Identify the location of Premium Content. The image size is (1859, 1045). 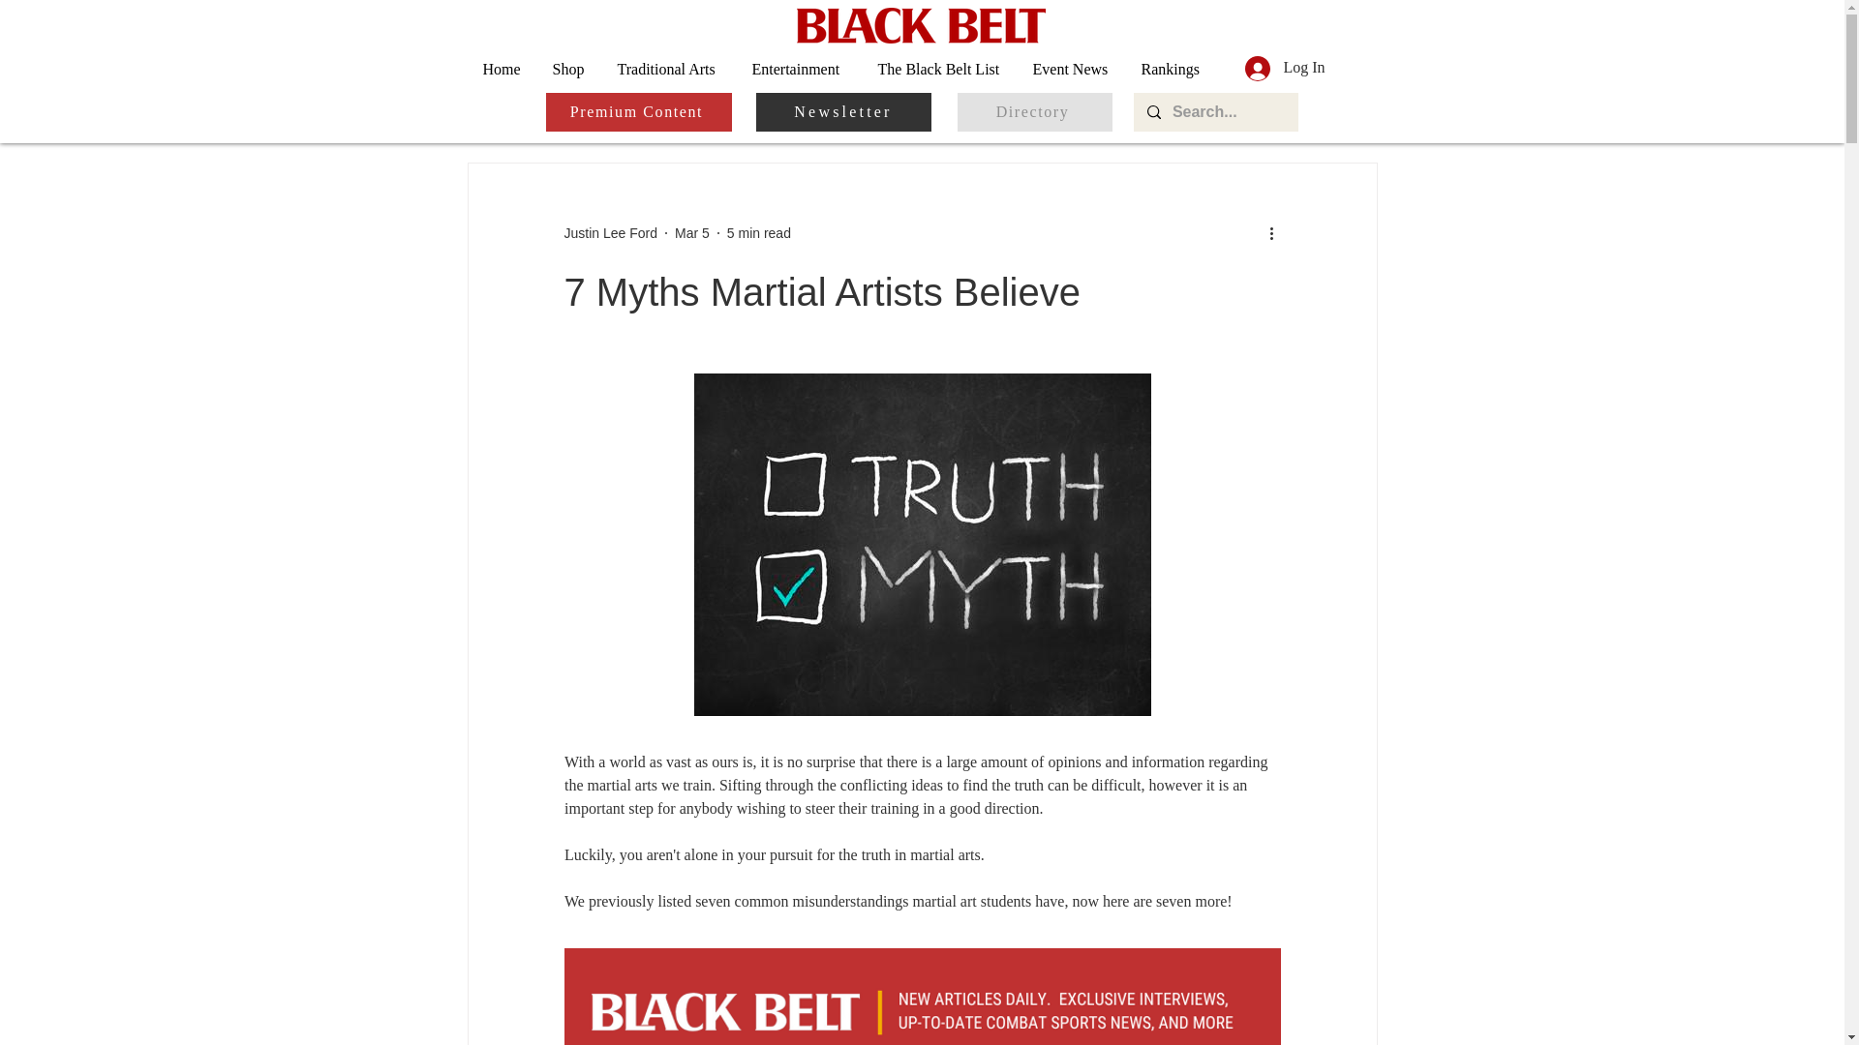
(639, 112).